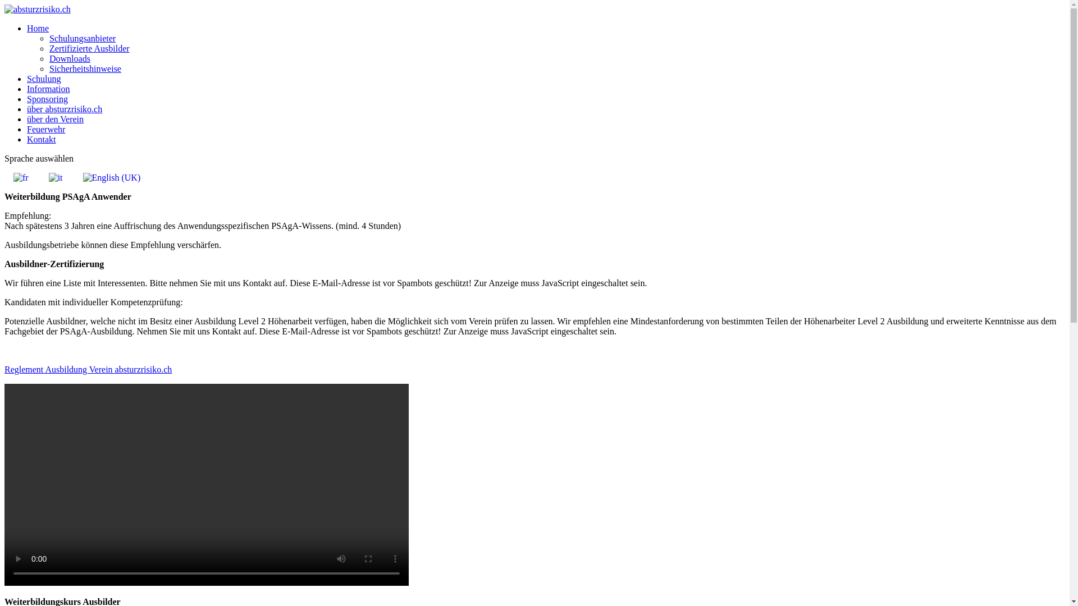  Describe the element at coordinates (70, 58) in the screenshot. I see `Downloads` at that location.